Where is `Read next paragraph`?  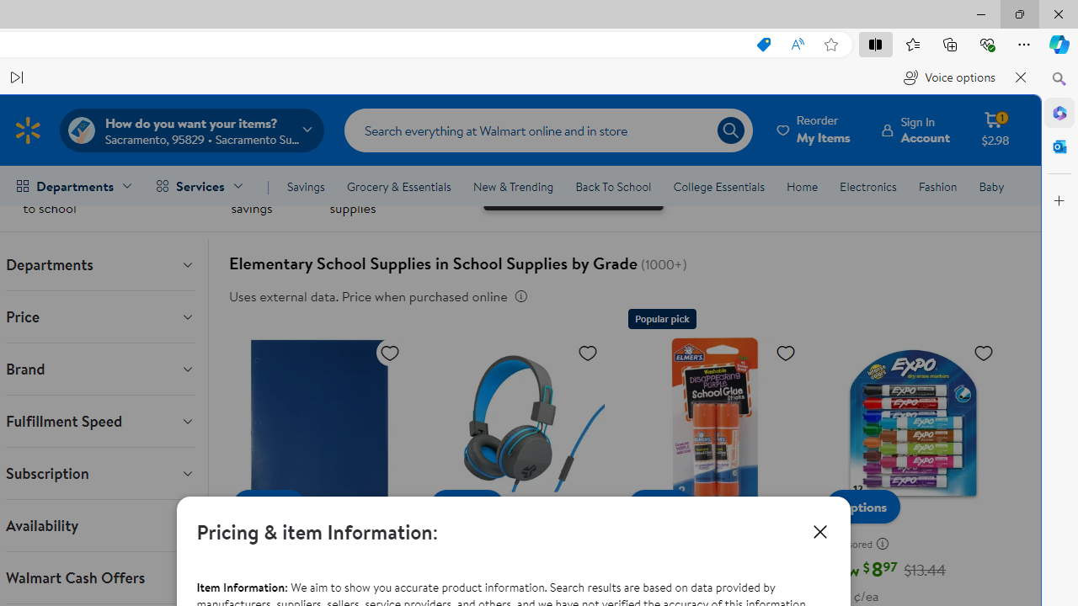
Read next paragraph is located at coordinates (17, 77).